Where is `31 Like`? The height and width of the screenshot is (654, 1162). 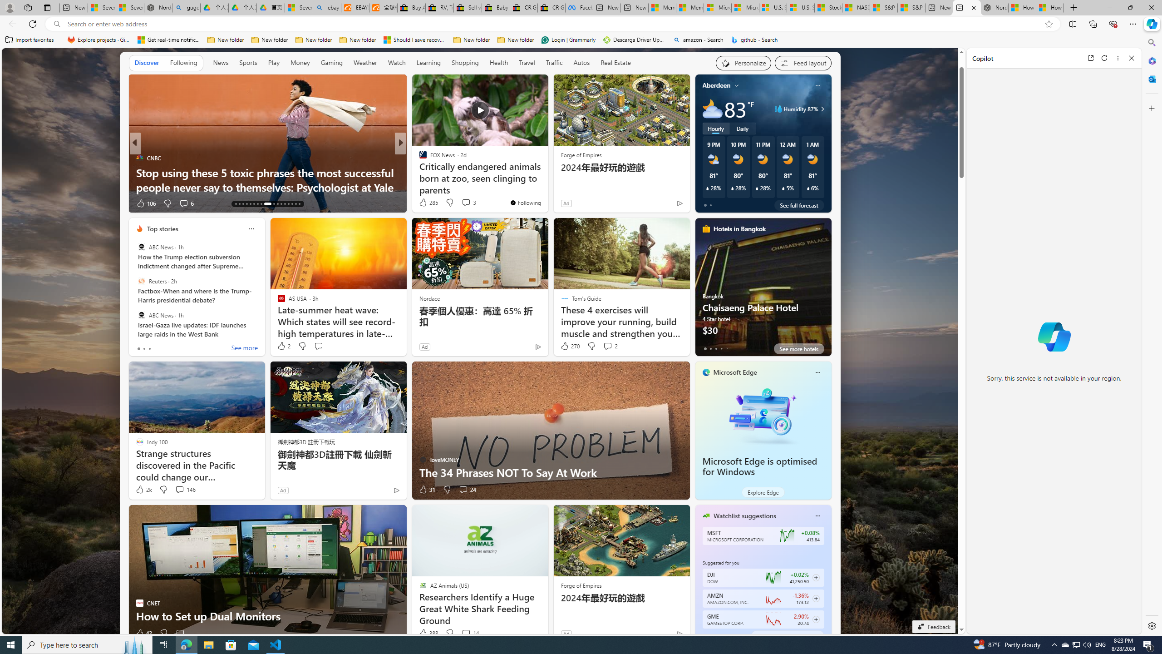 31 Like is located at coordinates (427, 490).